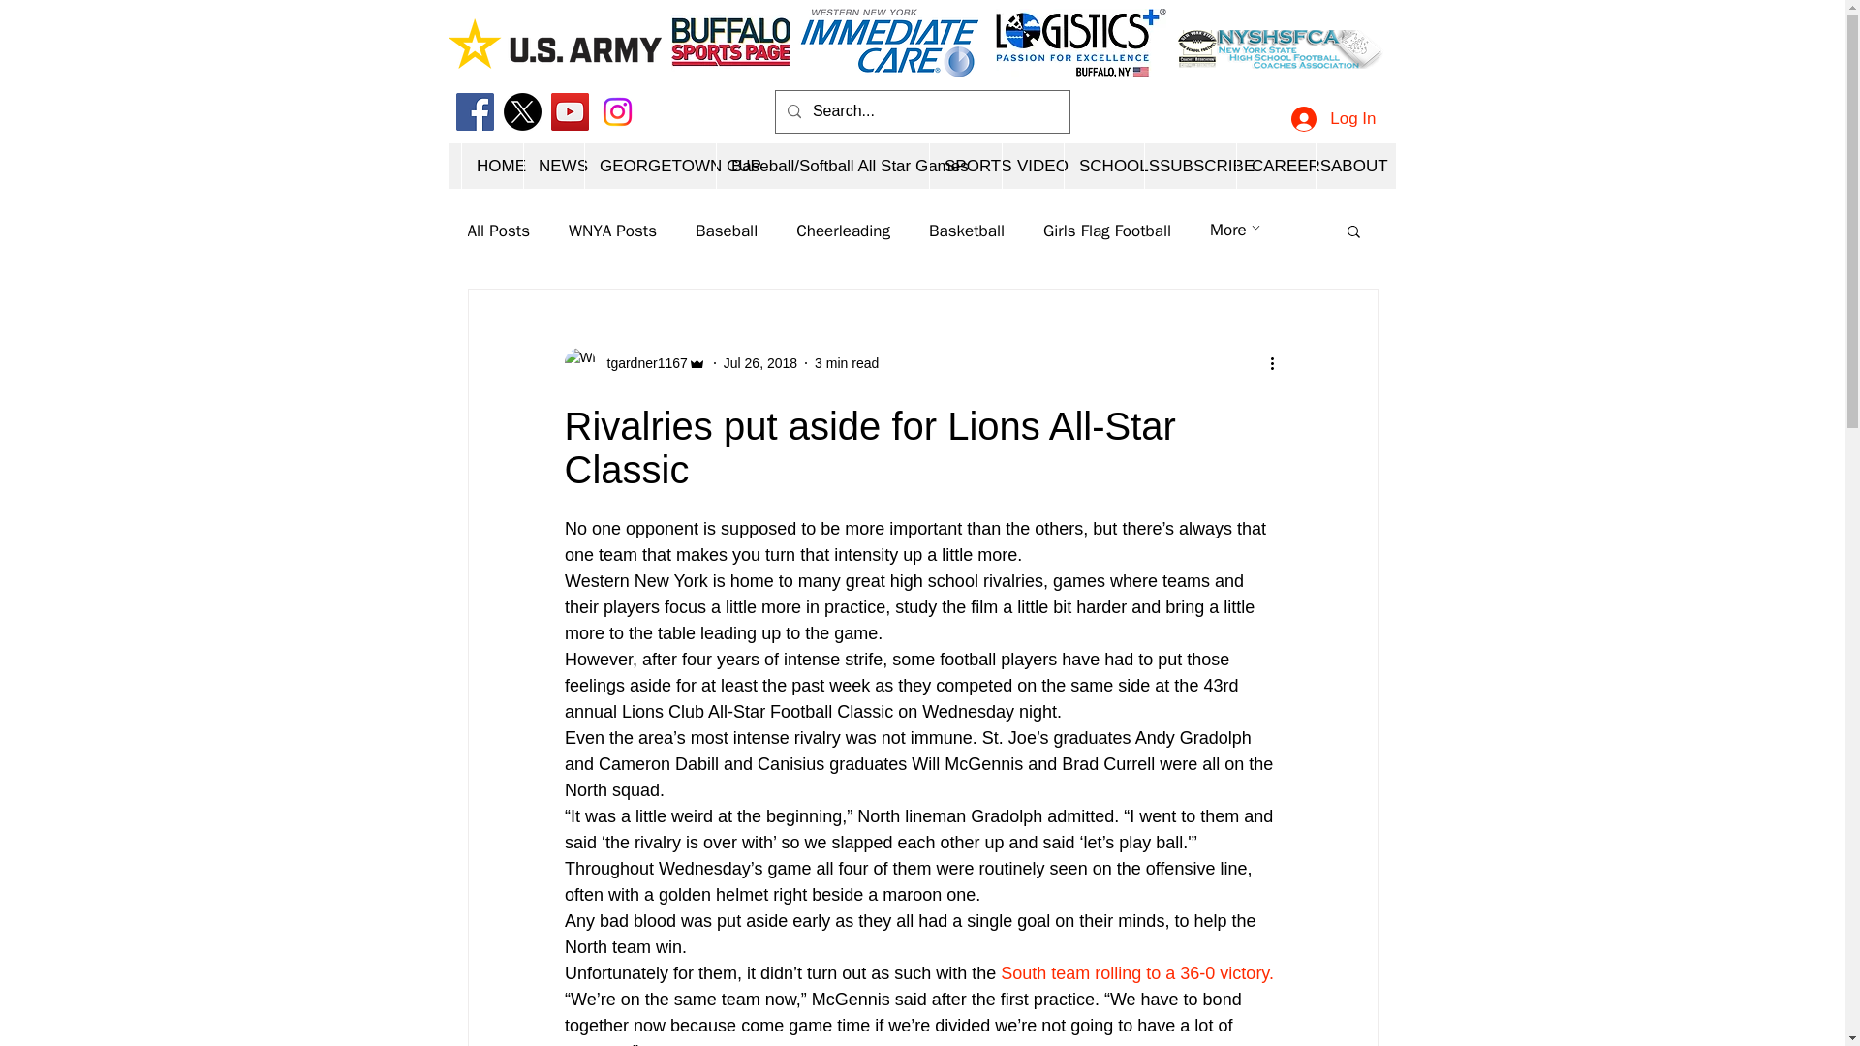  What do you see at coordinates (640, 362) in the screenshot?
I see `tgardner1167` at bounding box center [640, 362].